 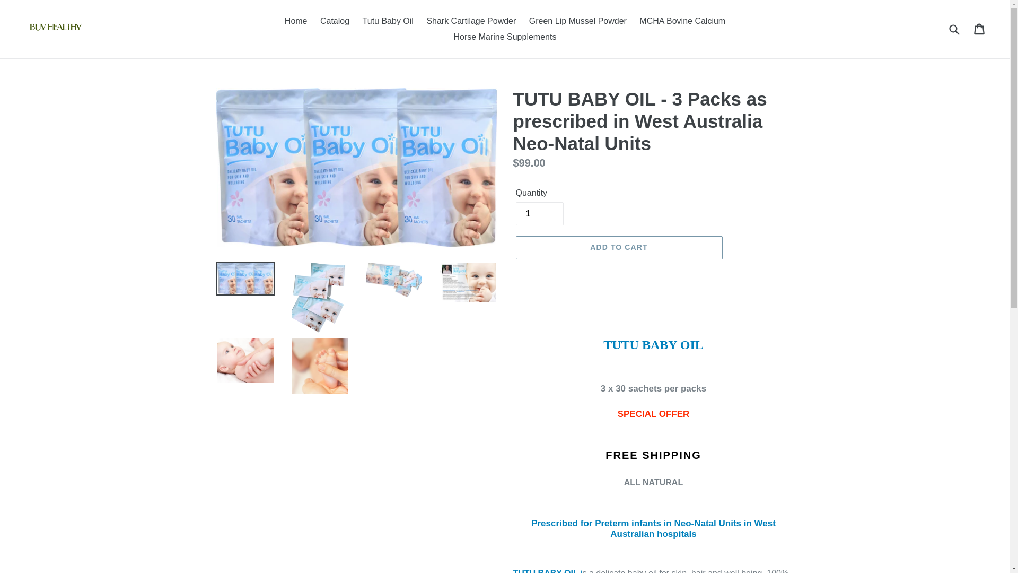 What do you see at coordinates (334, 21) in the screenshot?
I see `Catalog` at bounding box center [334, 21].